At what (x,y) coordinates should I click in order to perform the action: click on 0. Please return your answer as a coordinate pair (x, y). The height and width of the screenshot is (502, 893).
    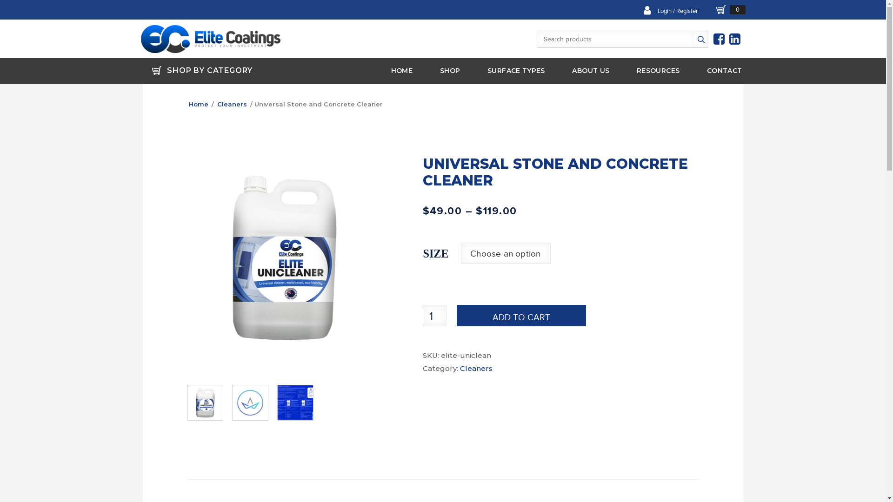
    Looking at the image, I should click on (731, 9).